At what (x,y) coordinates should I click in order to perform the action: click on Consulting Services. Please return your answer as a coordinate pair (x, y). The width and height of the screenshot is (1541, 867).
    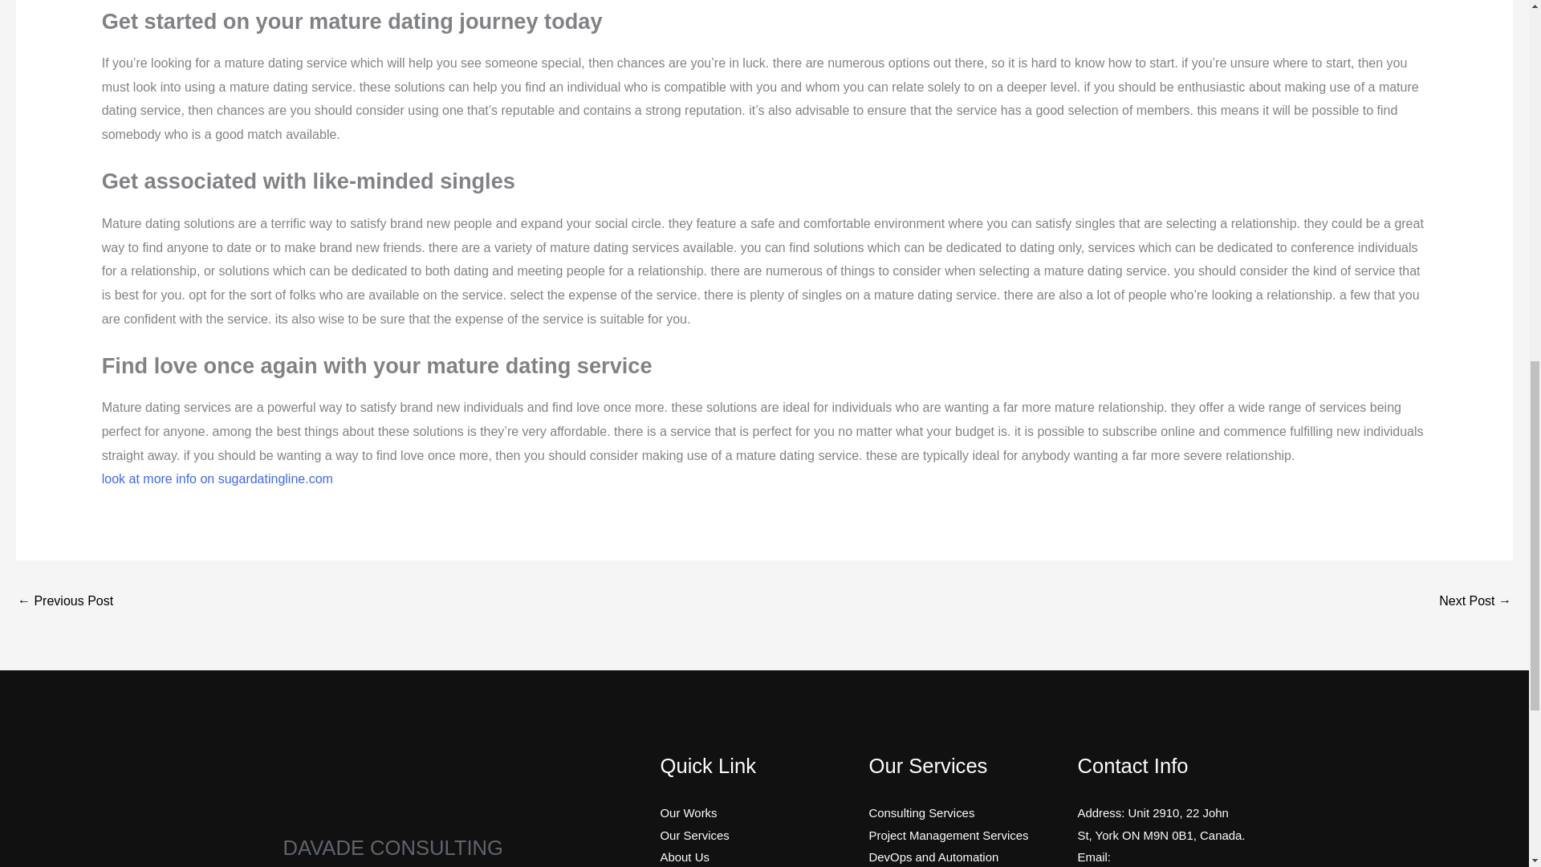
    Looking at the image, I should click on (921, 812).